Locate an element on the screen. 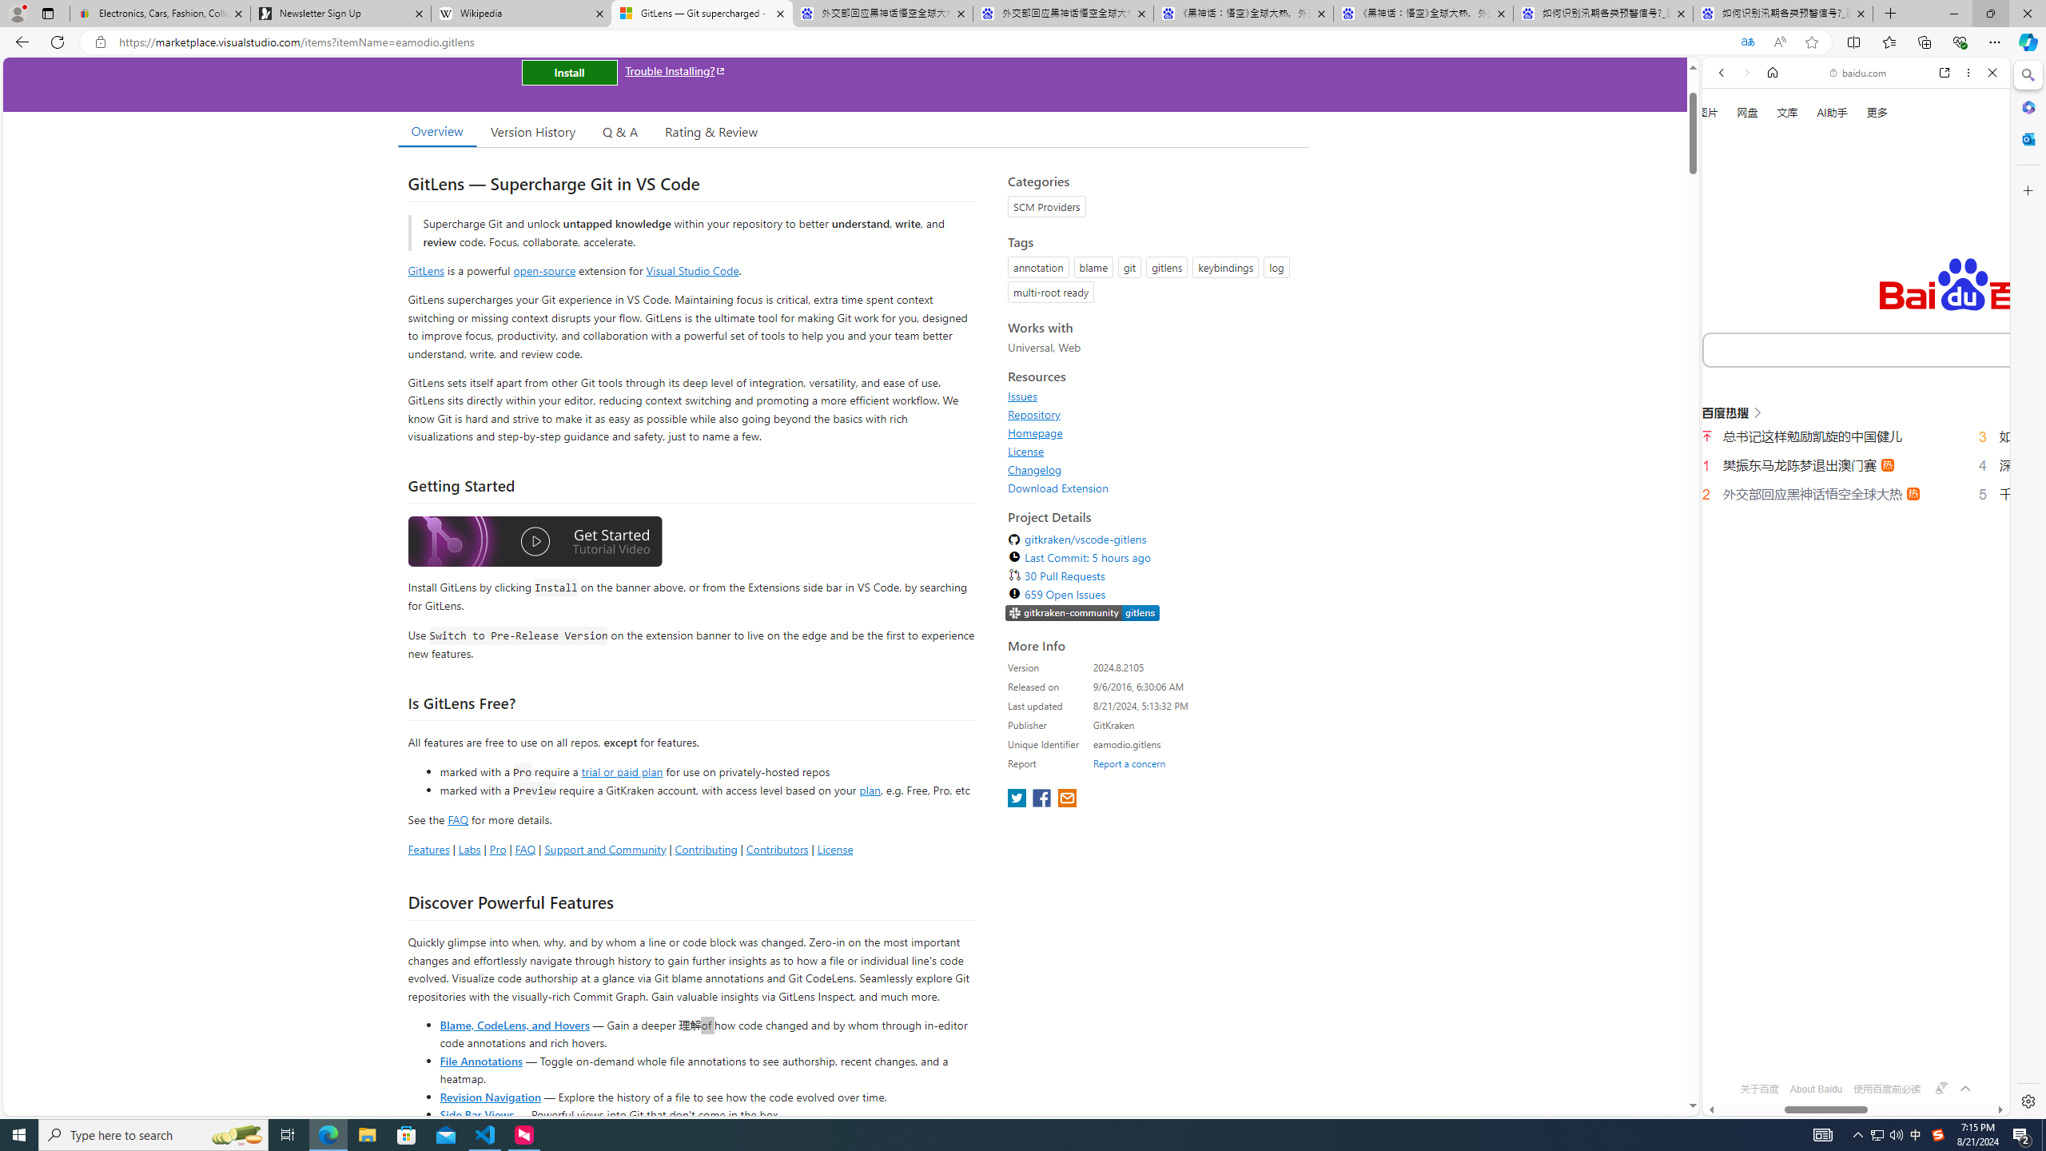 This screenshot has height=1151, width=2046. Changelog is located at coordinates (1035, 469).